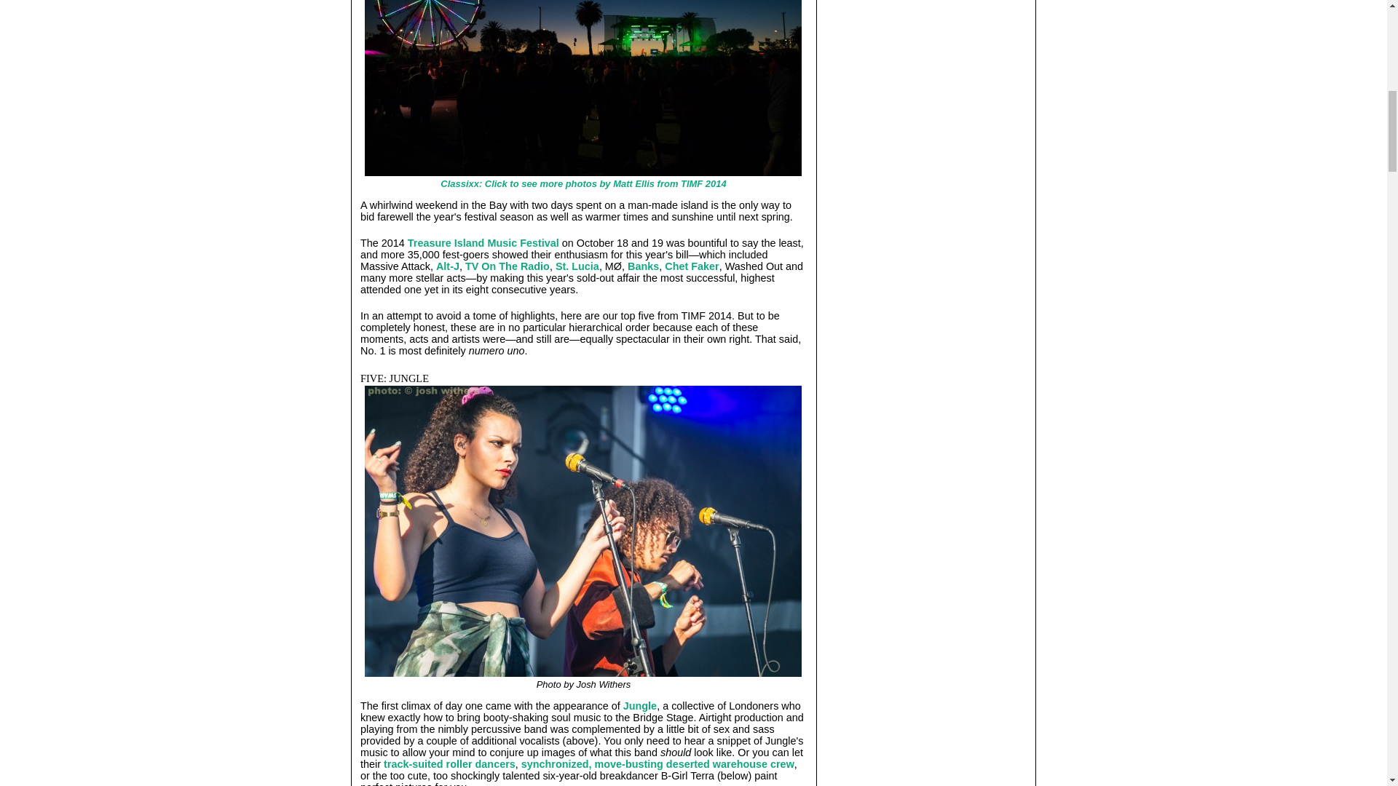 This screenshot has width=1398, height=786. I want to click on TV On The Radio, so click(507, 266).